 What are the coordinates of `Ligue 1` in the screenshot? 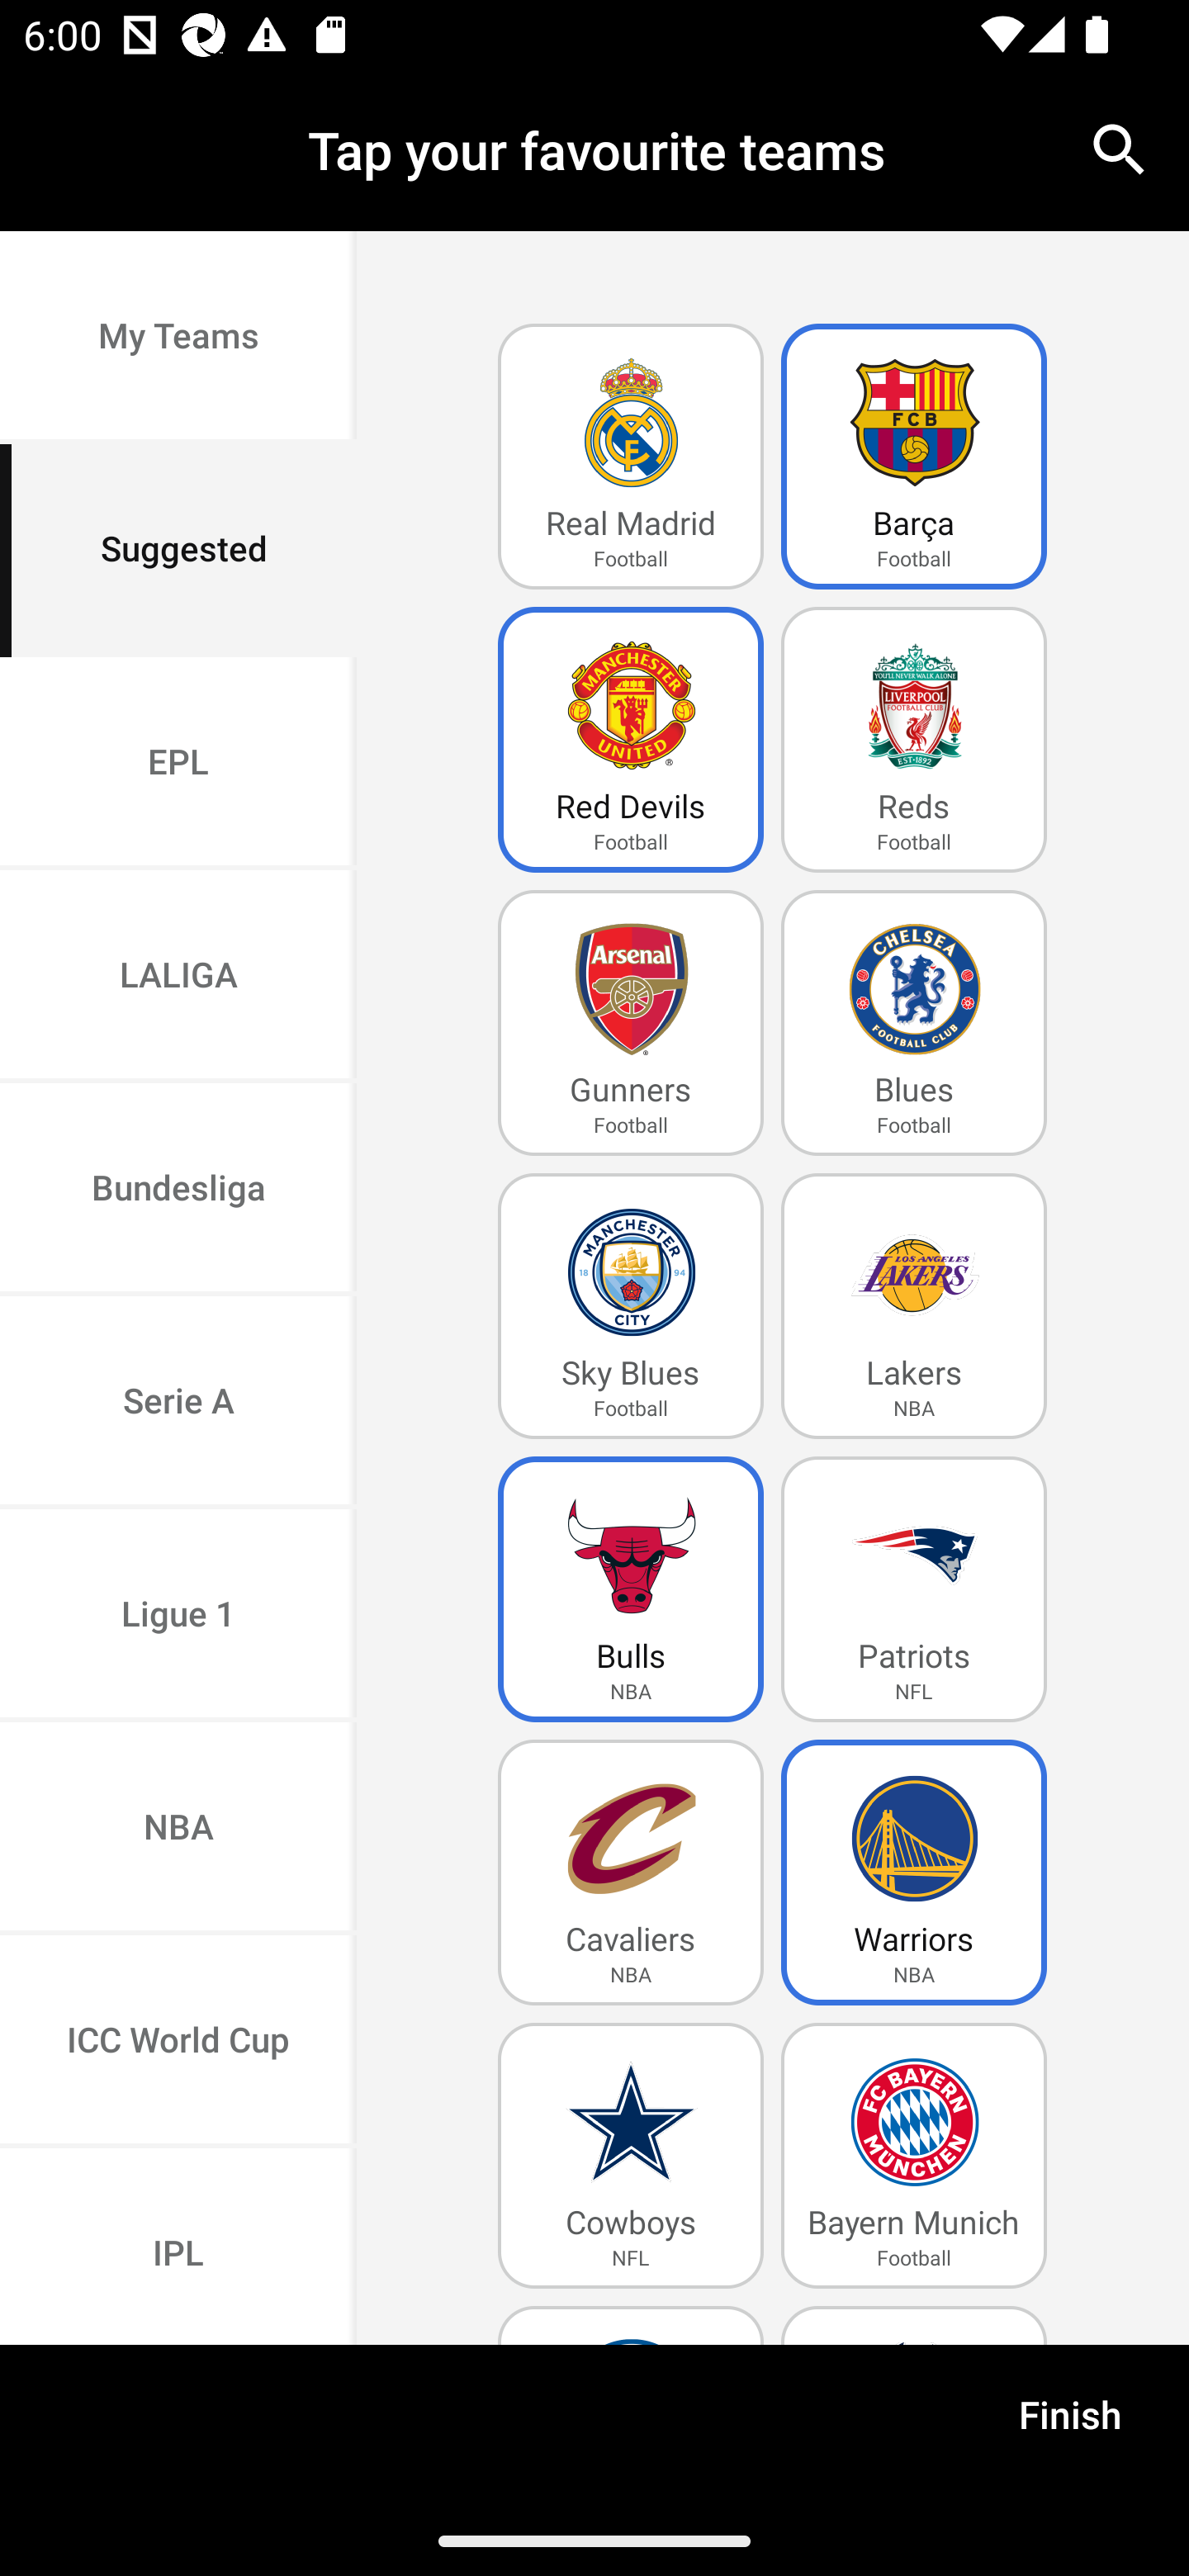 It's located at (178, 1617).